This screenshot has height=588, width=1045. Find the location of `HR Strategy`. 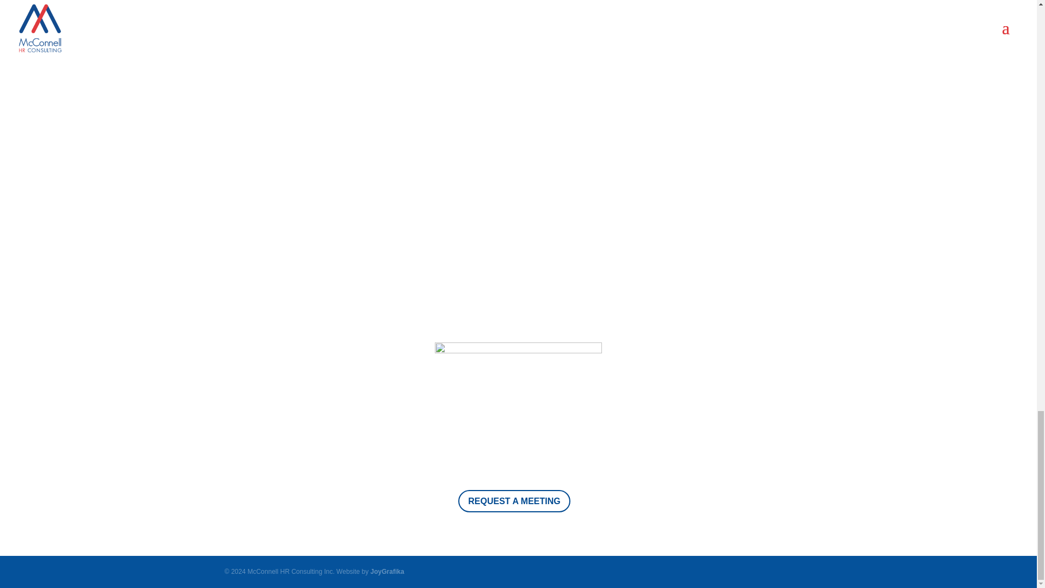

HR Strategy is located at coordinates (476, 264).